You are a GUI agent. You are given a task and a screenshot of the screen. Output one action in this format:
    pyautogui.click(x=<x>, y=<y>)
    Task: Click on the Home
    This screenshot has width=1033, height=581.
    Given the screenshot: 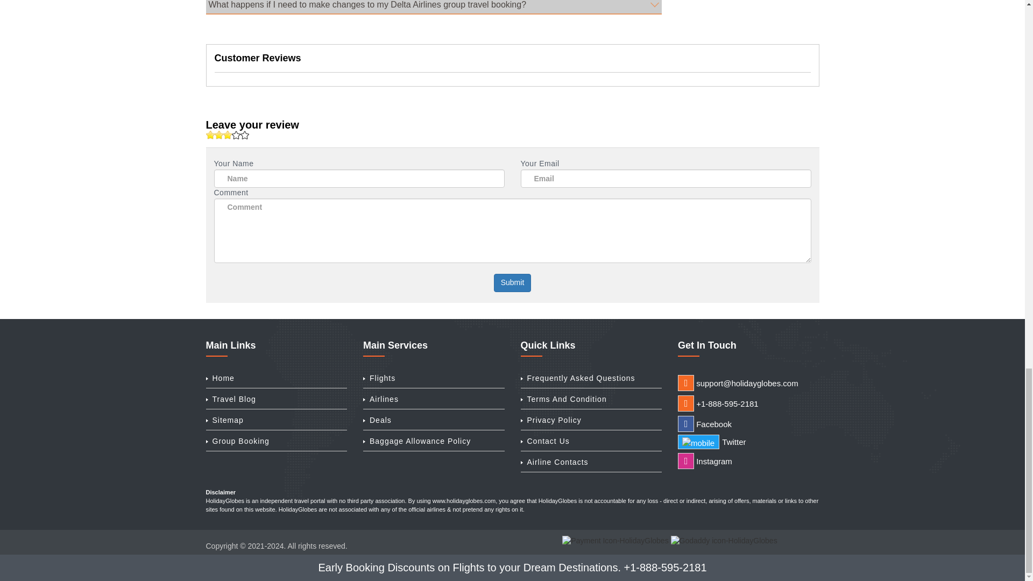 What is the action you would take?
    pyautogui.click(x=223, y=379)
    